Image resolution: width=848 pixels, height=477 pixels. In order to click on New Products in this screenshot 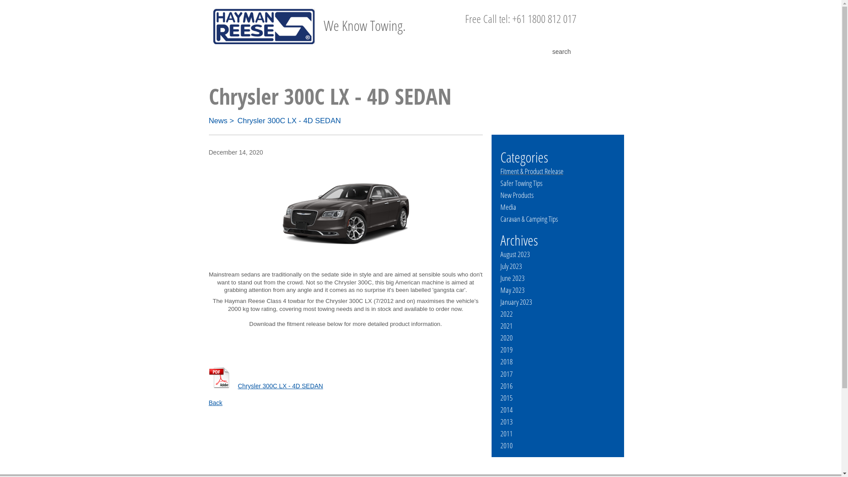, I will do `click(517, 195)`.